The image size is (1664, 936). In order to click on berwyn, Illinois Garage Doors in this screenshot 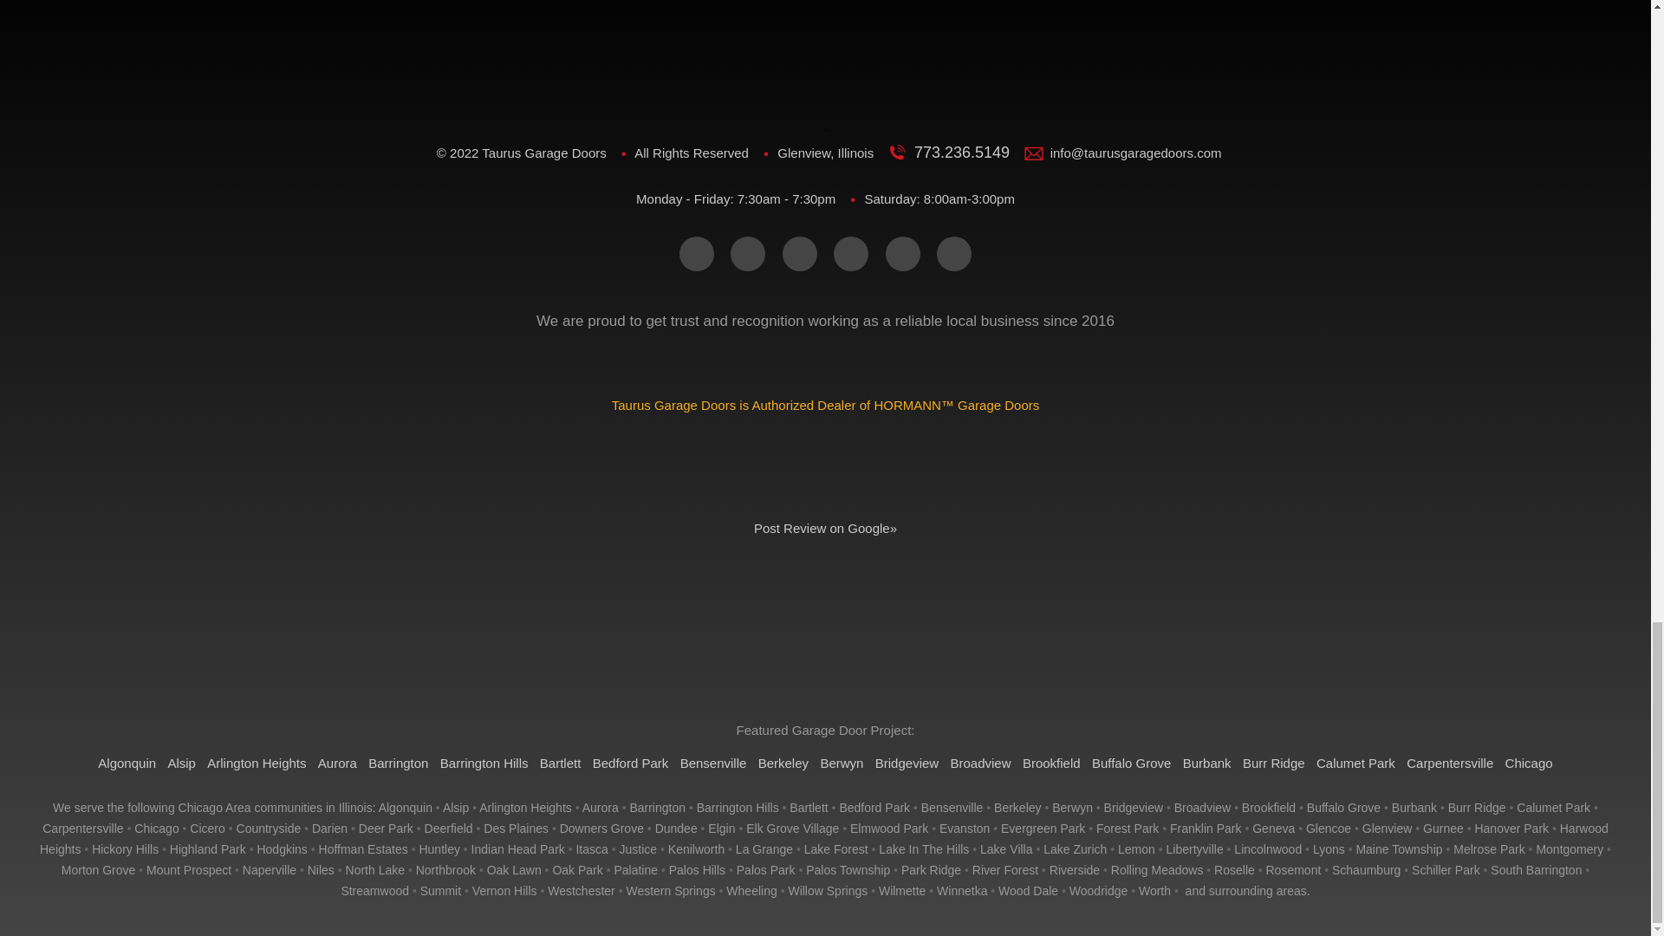, I will do `click(1072, 808)`.